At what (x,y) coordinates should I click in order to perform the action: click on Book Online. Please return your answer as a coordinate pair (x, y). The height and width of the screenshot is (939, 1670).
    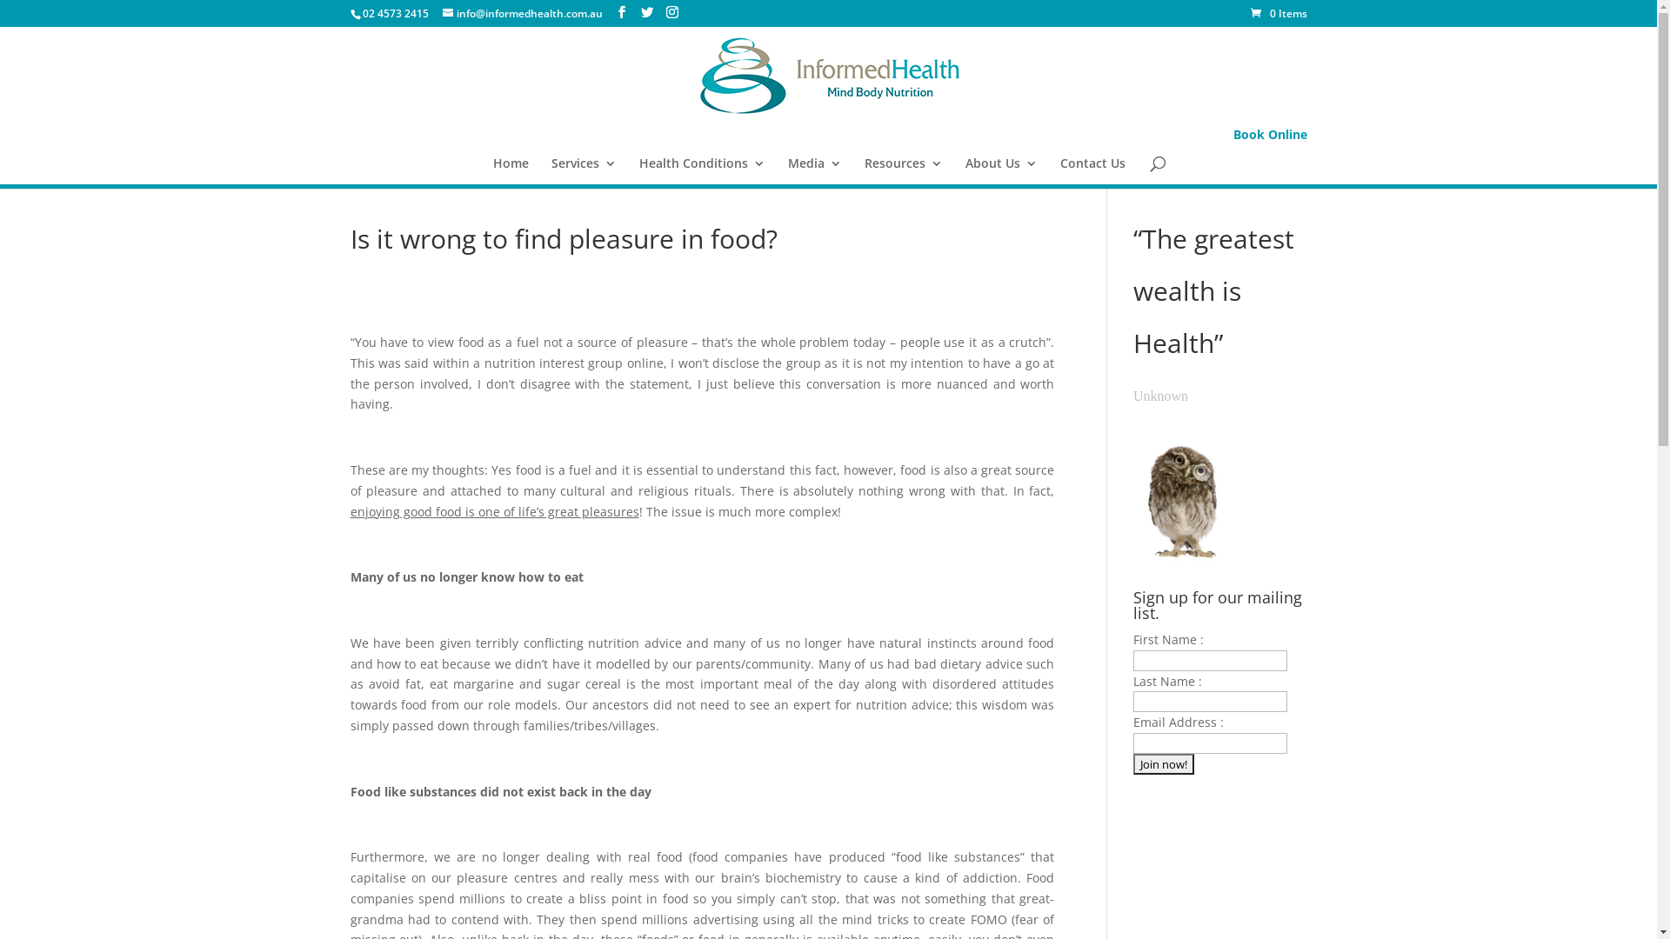
    Looking at the image, I should click on (1270, 134).